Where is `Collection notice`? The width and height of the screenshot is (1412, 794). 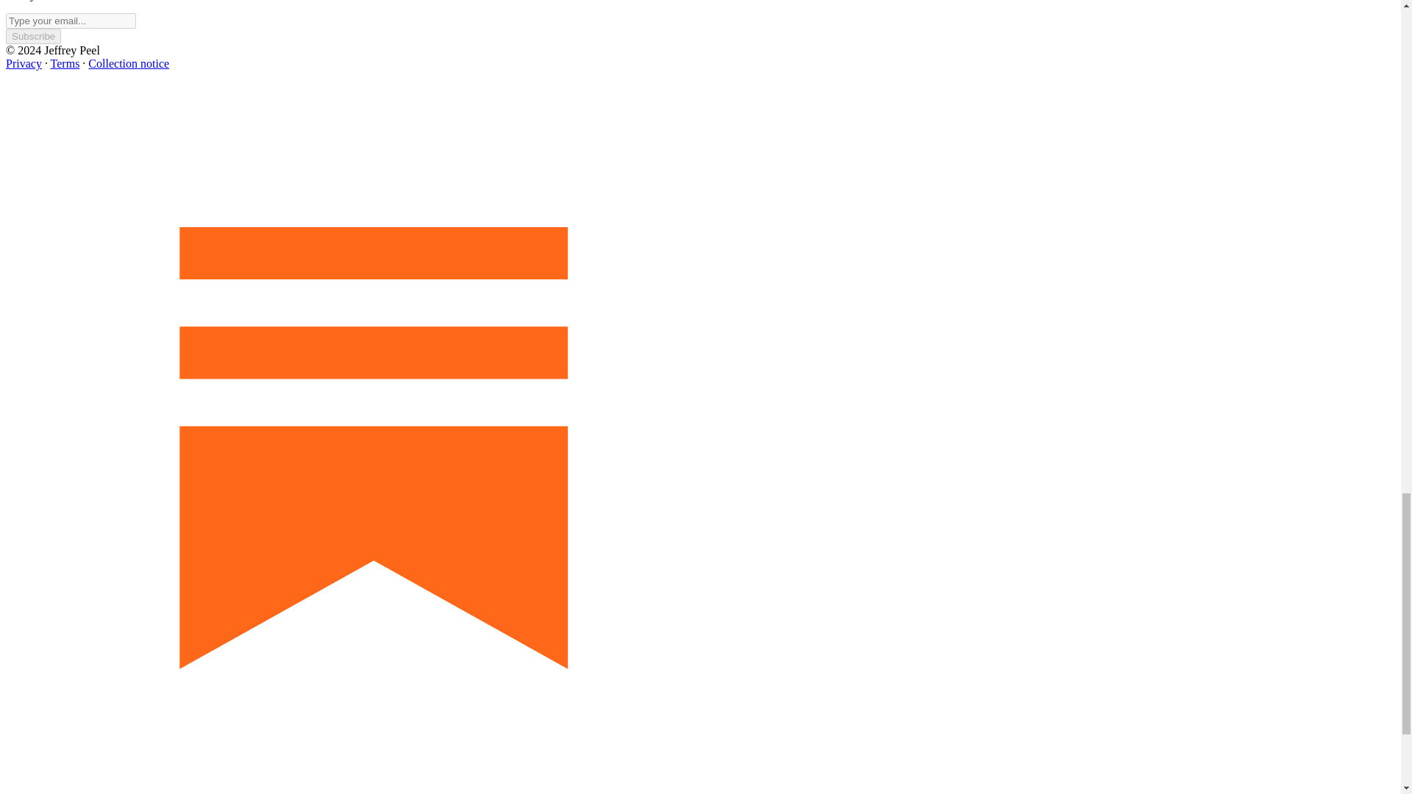
Collection notice is located at coordinates (128, 63).